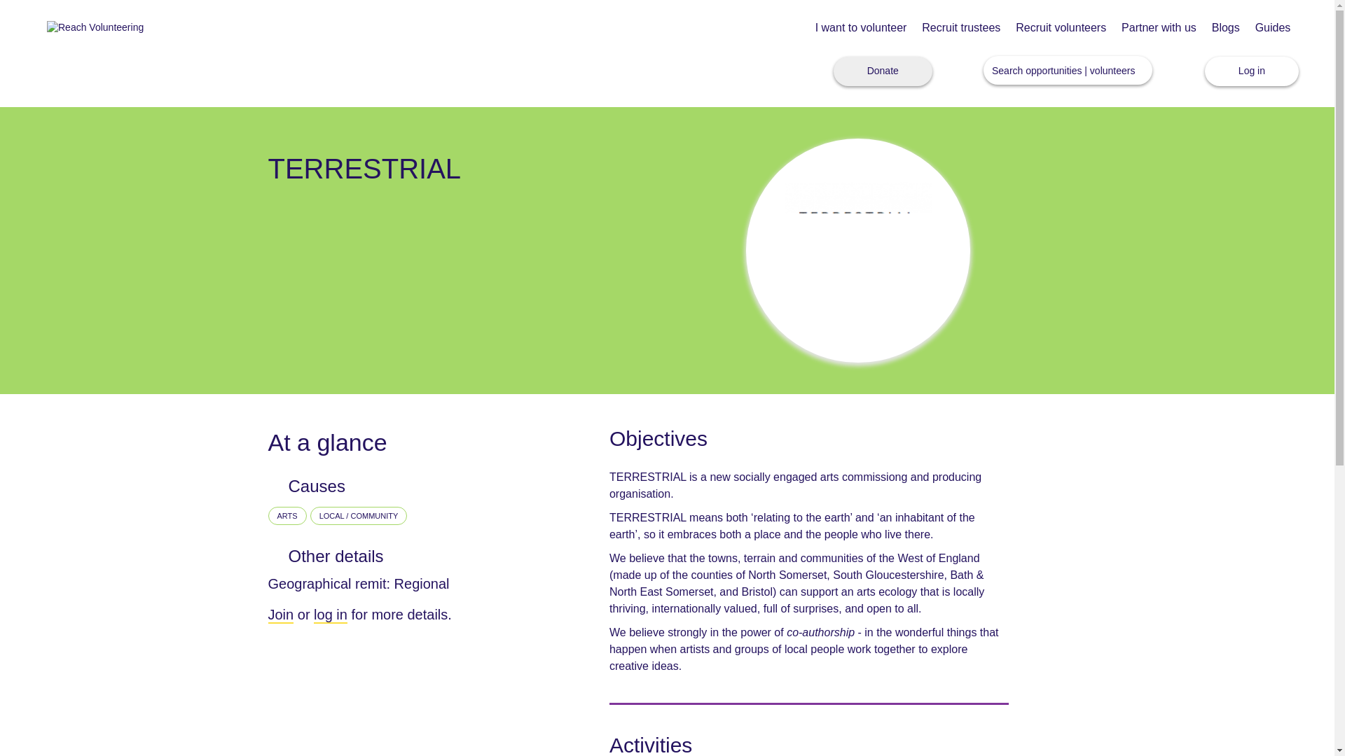 The width and height of the screenshot is (1345, 756). What do you see at coordinates (1252, 71) in the screenshot?
I see `Log in` at bounding box center [1252, 71].